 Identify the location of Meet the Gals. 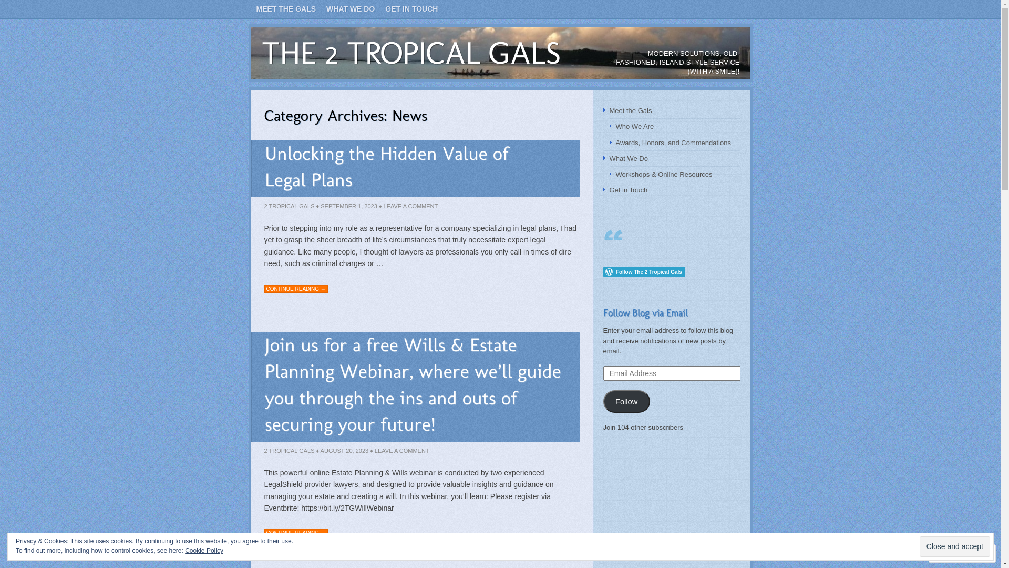
(631, 110).